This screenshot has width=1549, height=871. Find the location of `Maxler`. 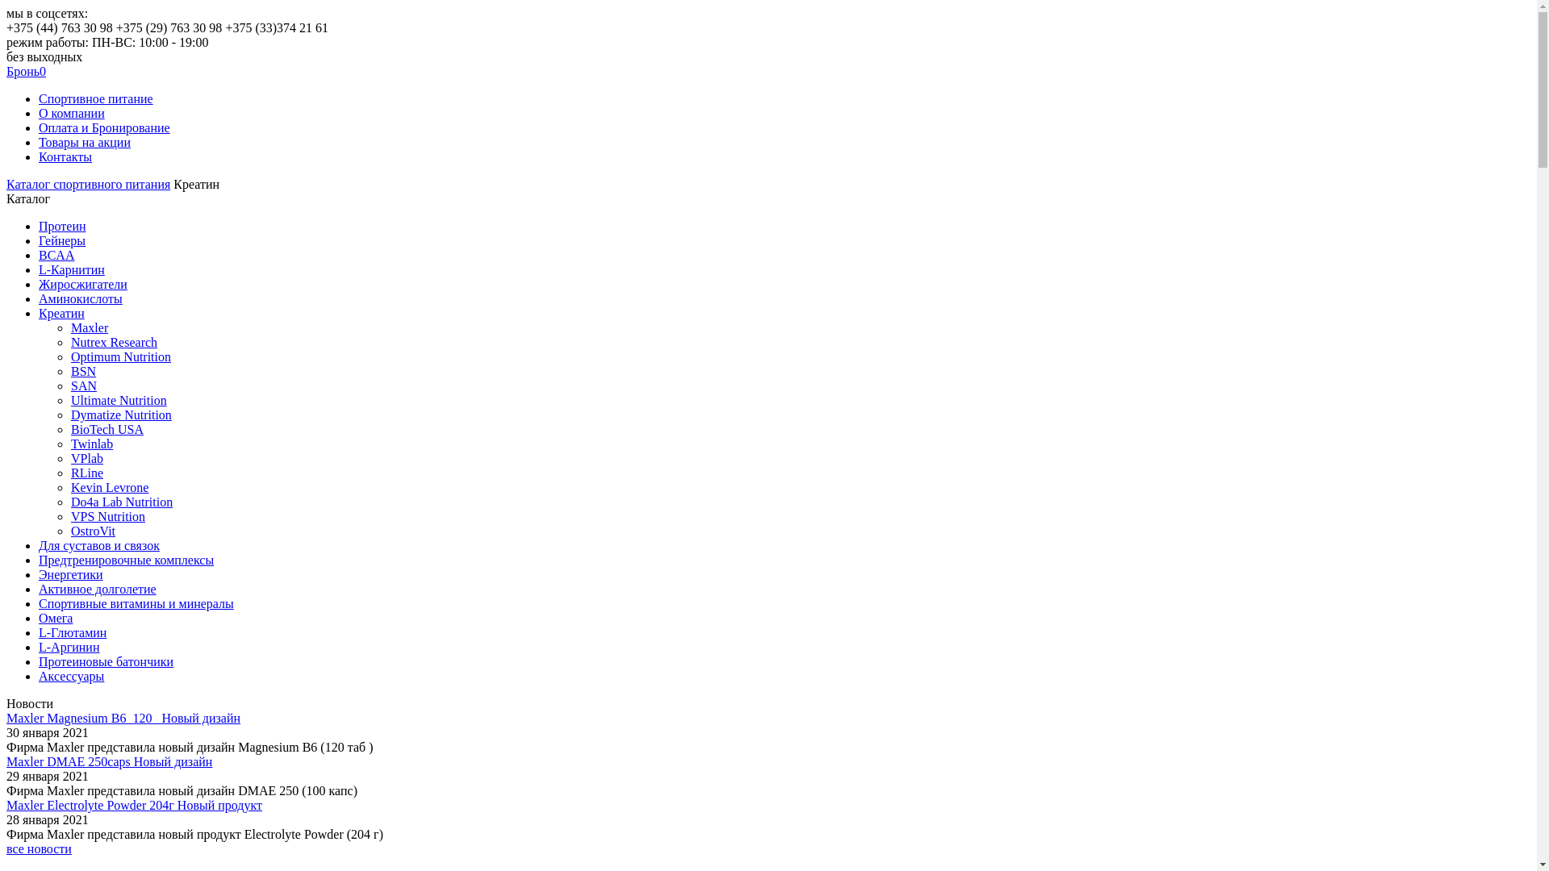

Maxler is located at coordinates (90, 327).